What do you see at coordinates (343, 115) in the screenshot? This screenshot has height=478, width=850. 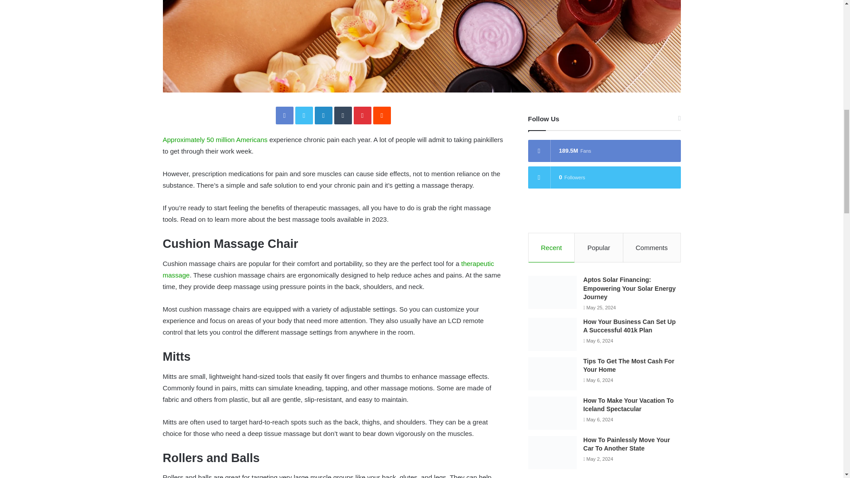 I see `Tumblr` at bounding box center [343, 115].